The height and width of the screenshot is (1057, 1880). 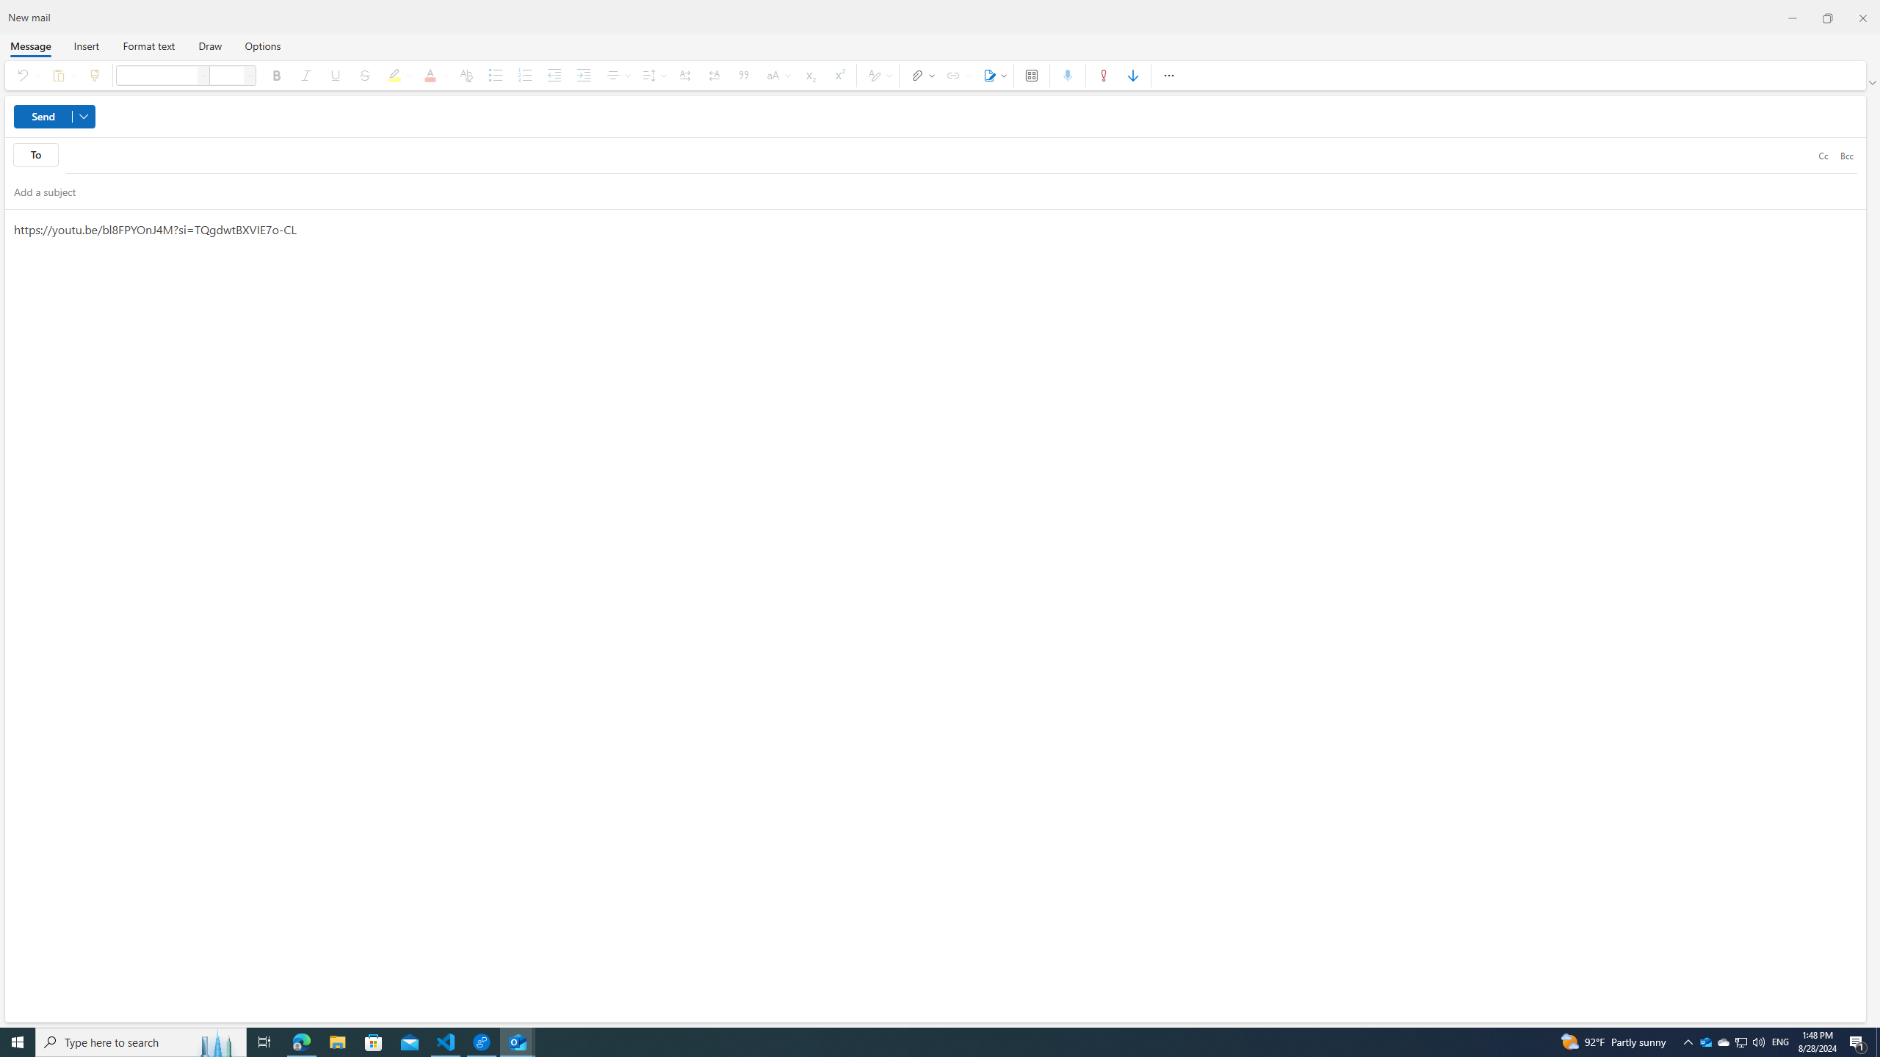 What do you see at coordinates (583, 75) in the screenshot?
I see `Increase indent` at bounding box center [583, 75].